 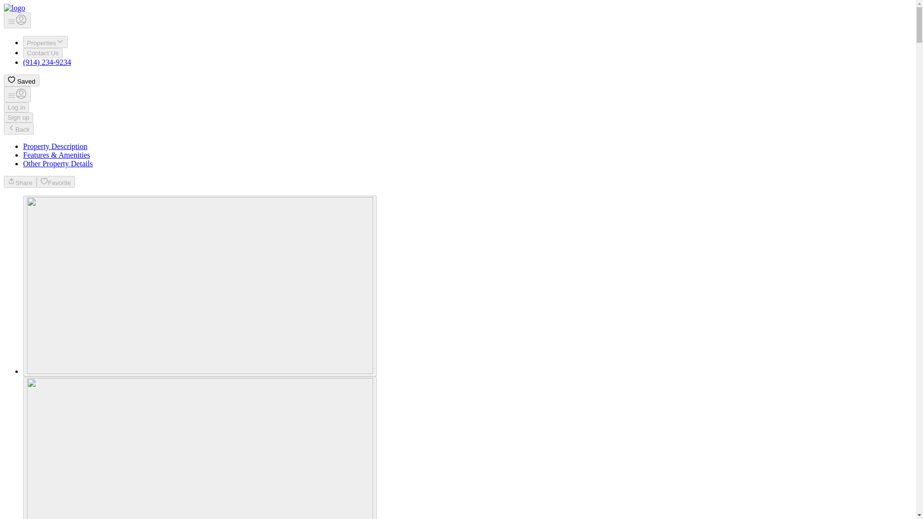 I want to click on Favorite, so click(x=18, y=128).